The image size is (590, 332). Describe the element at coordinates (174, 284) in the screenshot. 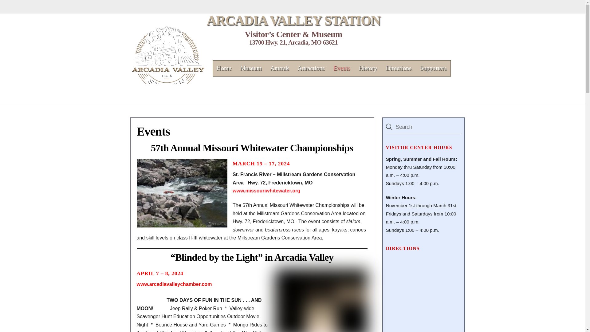

I see `www.arcadiavalleychamber.com` at that location.